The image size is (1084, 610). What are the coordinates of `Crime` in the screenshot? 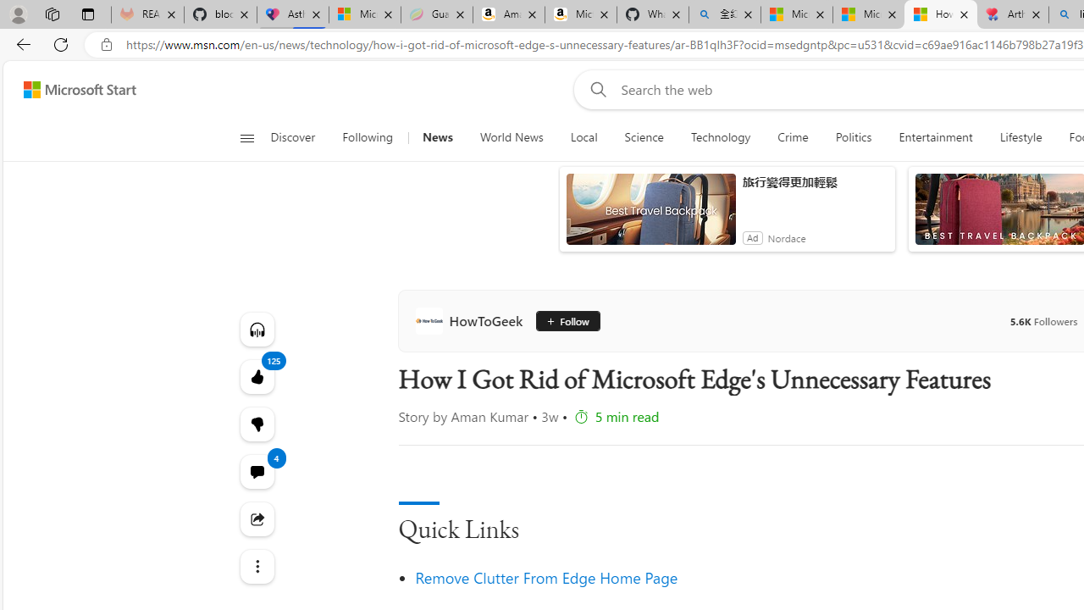 It's located at (793, 137).